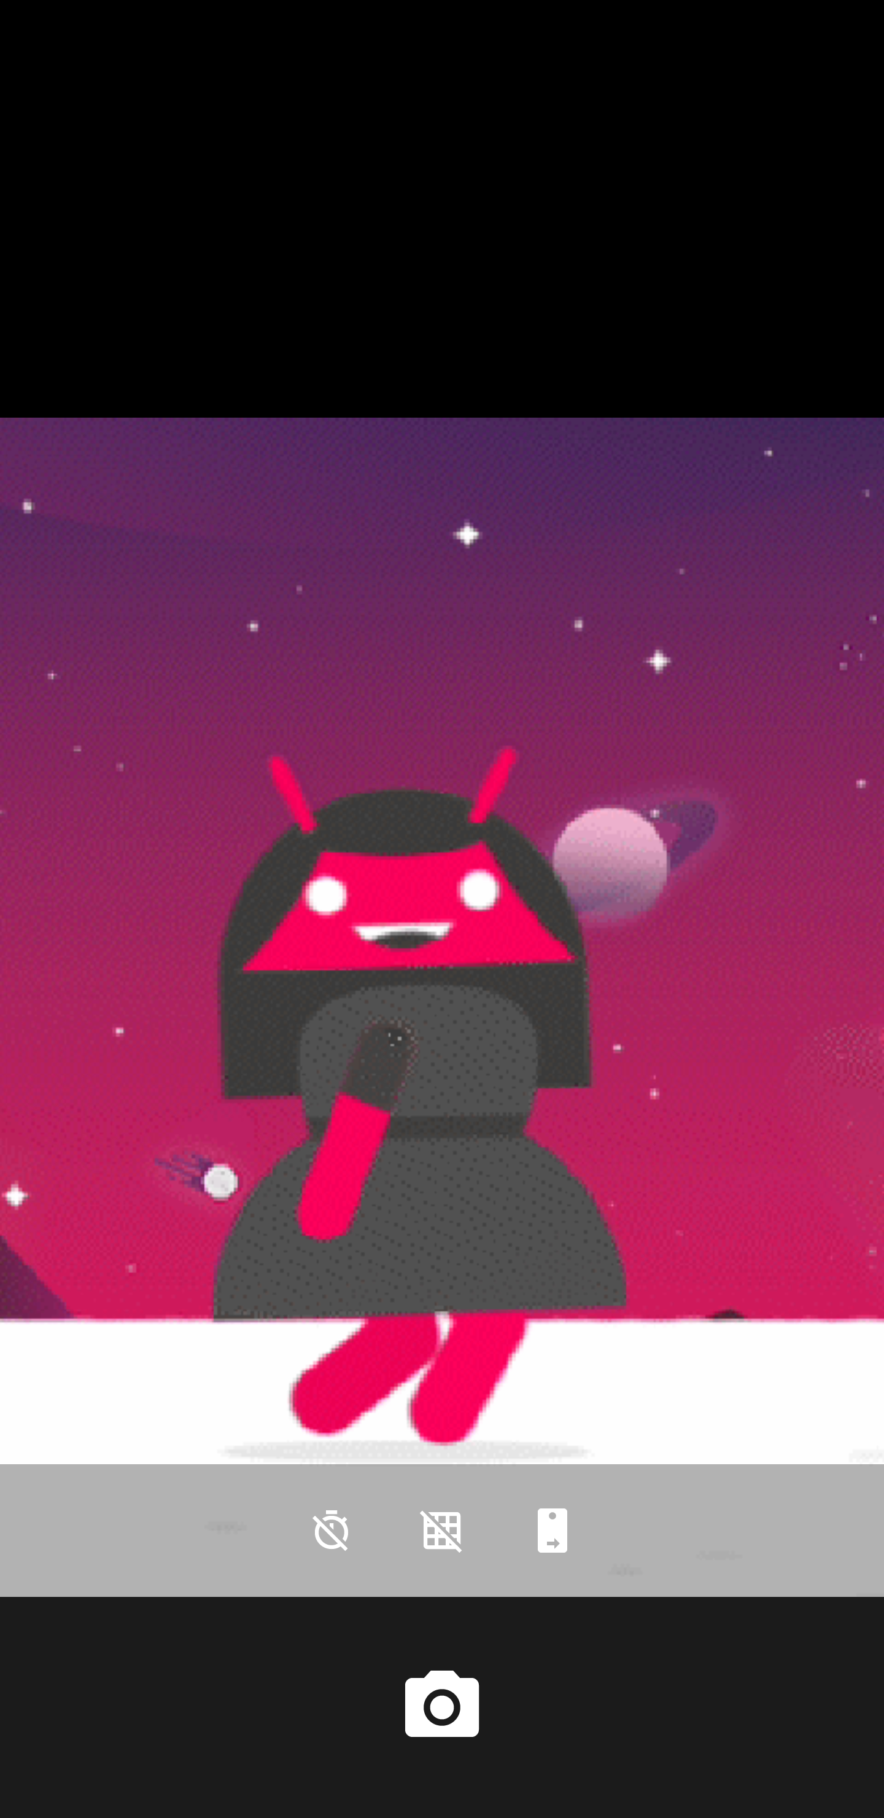 Image resolution: width=884 pixels, height=1818 pixels. Describe the element at coordinates (442, 1707) in the screenshot. I see `Shutter` at that location.